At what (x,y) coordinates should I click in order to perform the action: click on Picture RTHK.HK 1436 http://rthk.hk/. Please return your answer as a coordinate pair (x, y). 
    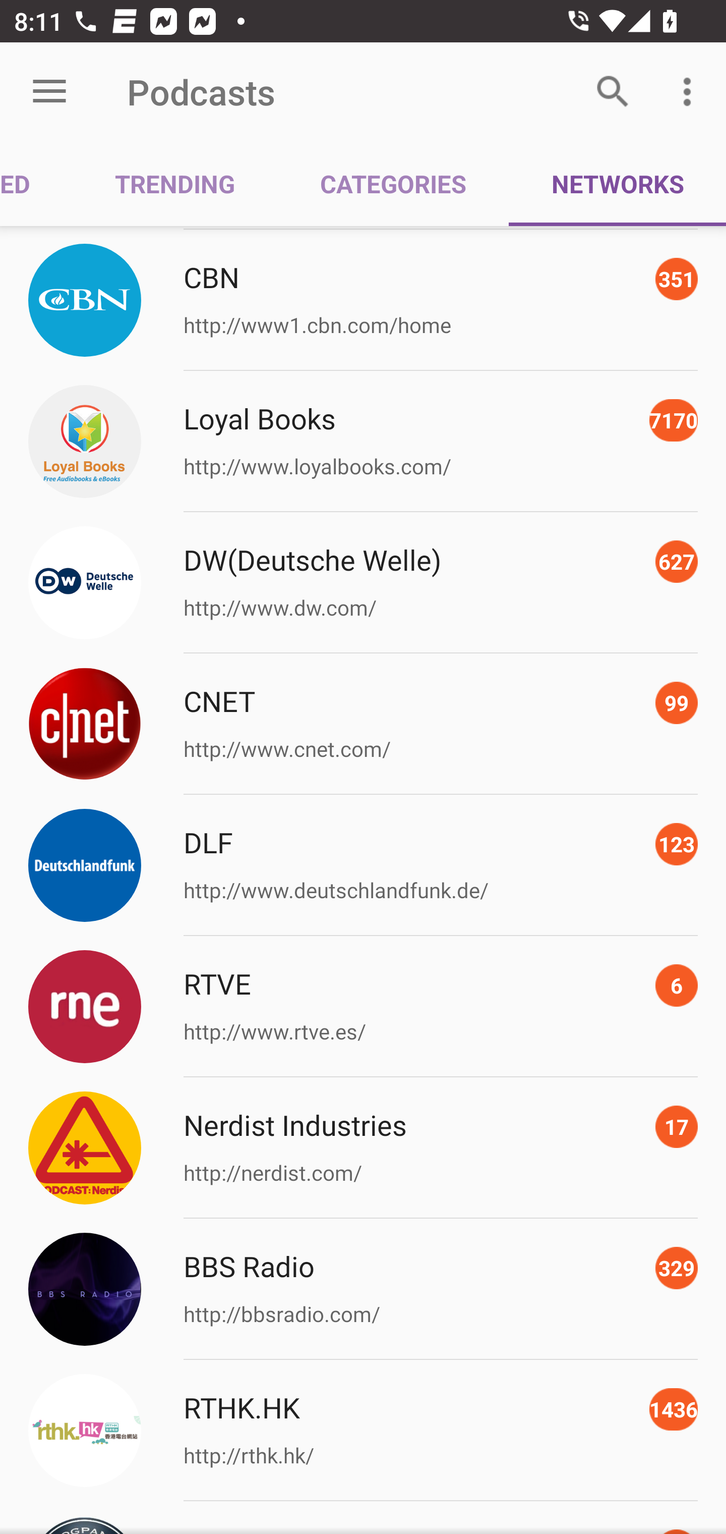
    Looking at the image, I should click on (363, 1431).